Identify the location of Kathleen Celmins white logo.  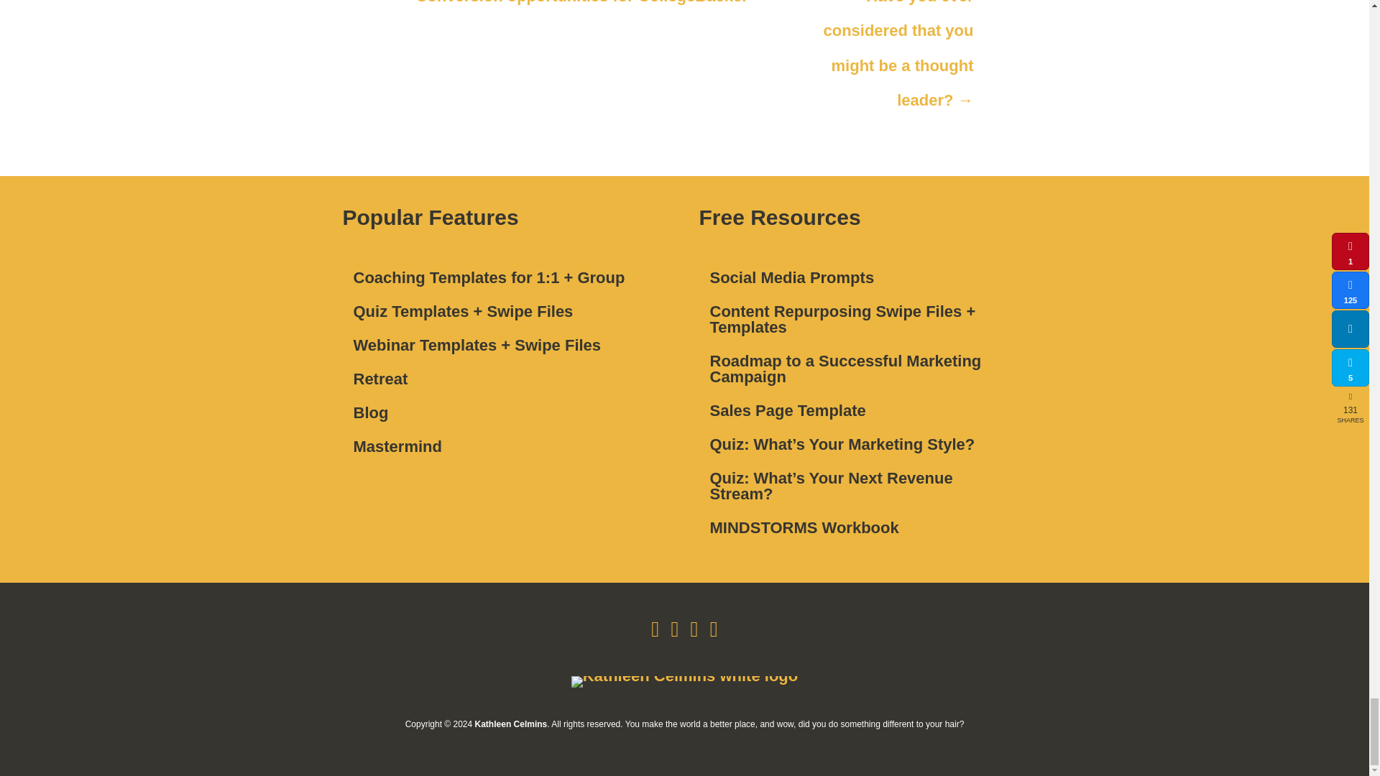
(684, 681).